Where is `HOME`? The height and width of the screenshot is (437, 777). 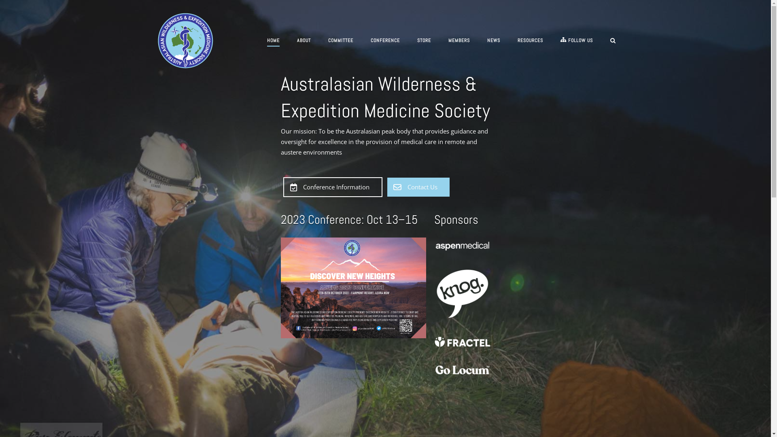 HOME is located at coordinates (274, 42).